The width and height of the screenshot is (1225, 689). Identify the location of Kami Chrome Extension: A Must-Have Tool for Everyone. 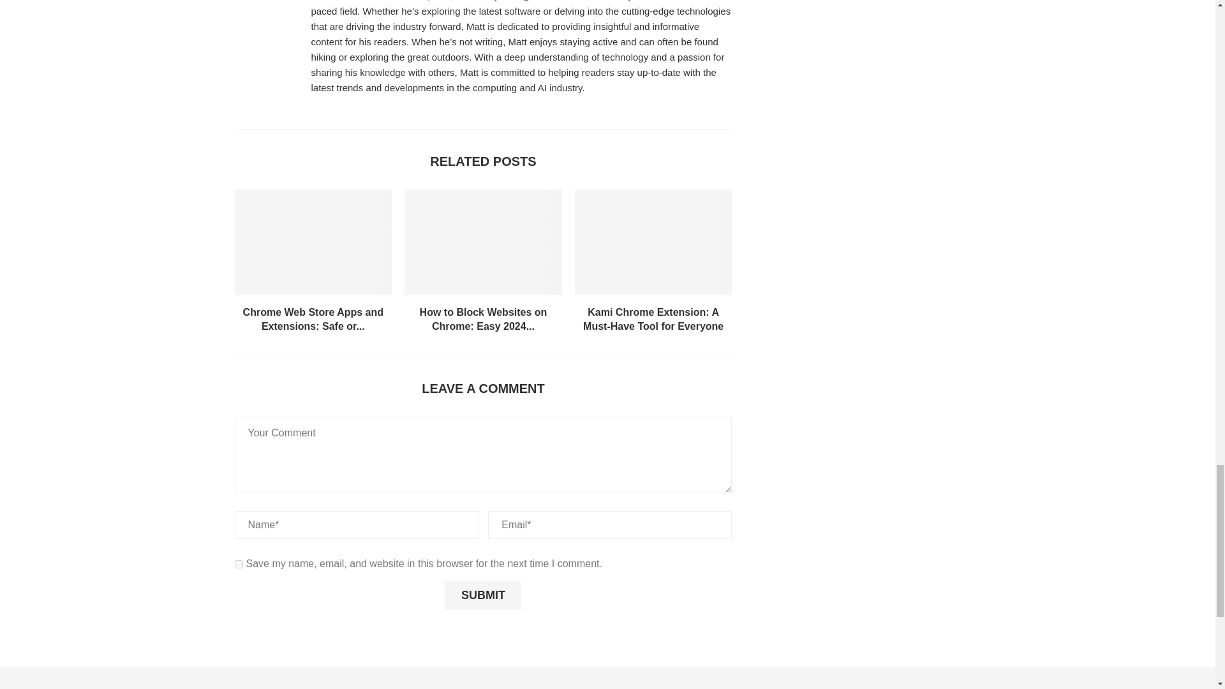
(653, 319).